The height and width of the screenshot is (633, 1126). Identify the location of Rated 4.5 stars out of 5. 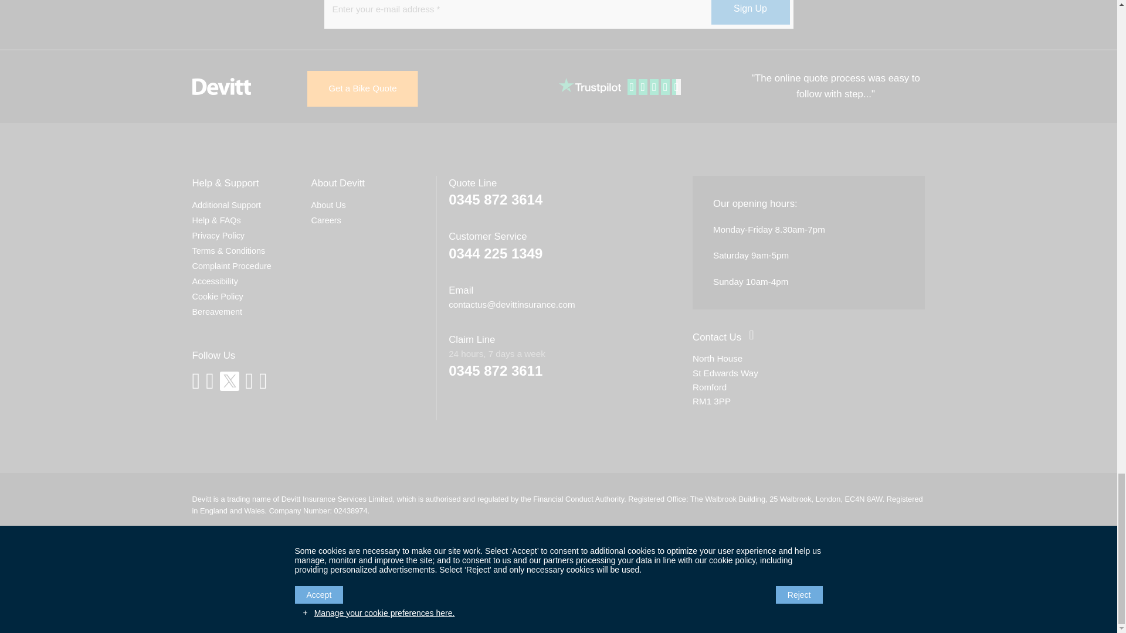
(655, 87).